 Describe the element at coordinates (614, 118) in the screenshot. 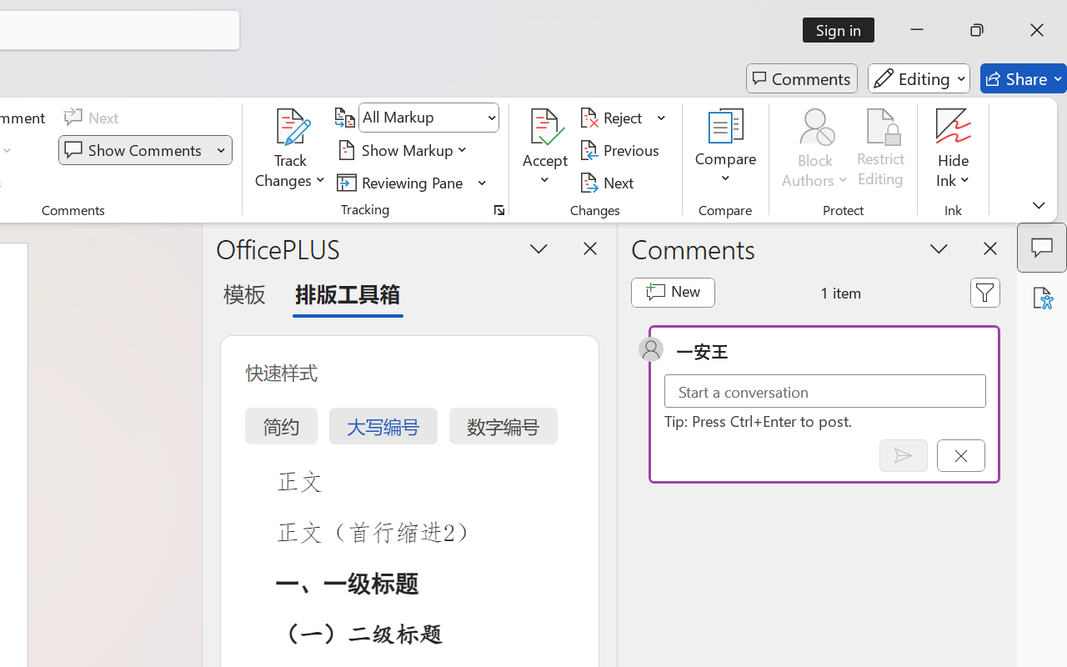

I see `Reject and Move to Next` at that location.